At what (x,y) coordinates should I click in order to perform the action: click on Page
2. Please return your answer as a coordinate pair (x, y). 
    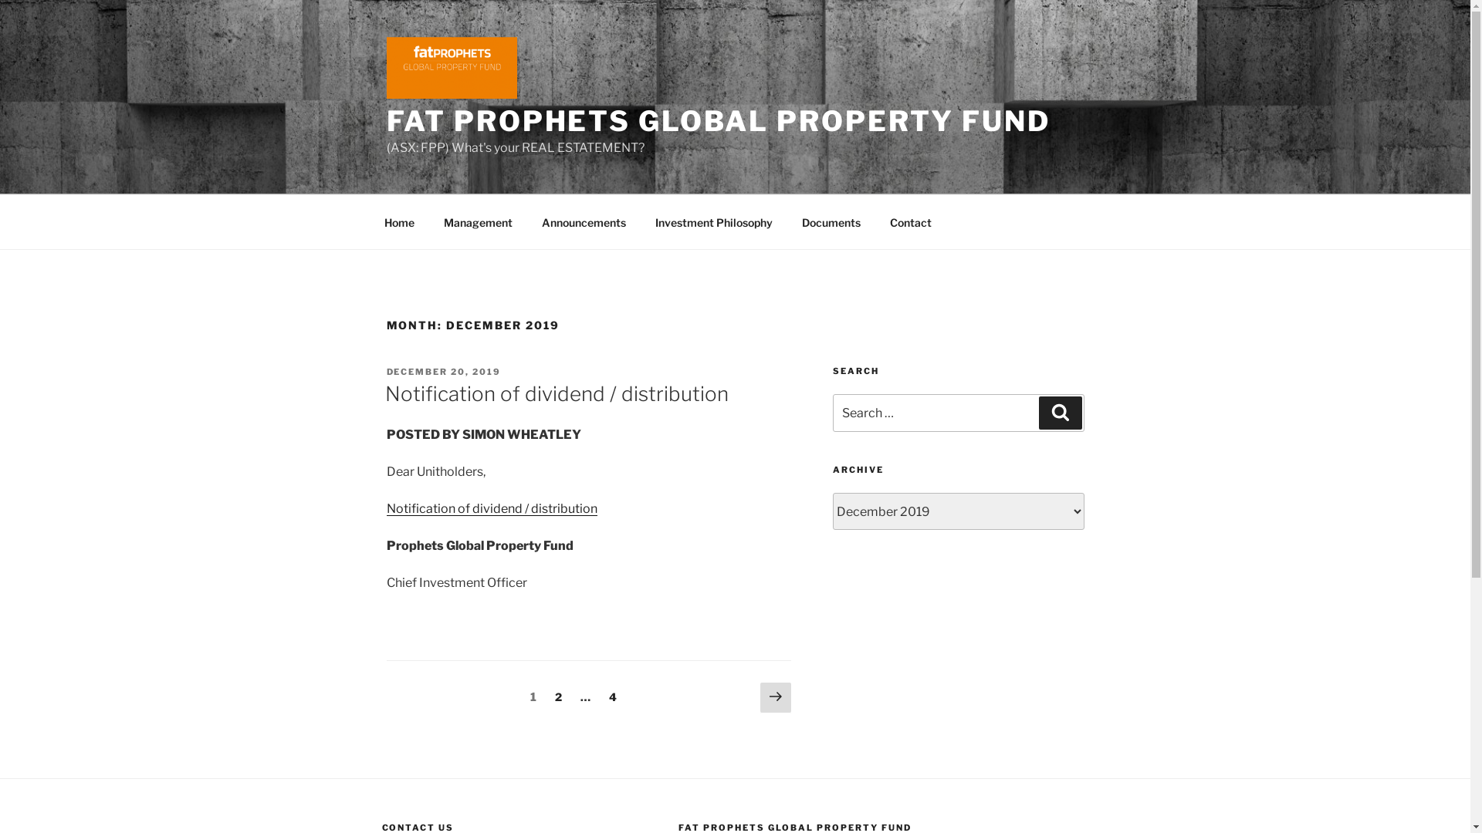
    Looking at the image, I should click on (559, 697).